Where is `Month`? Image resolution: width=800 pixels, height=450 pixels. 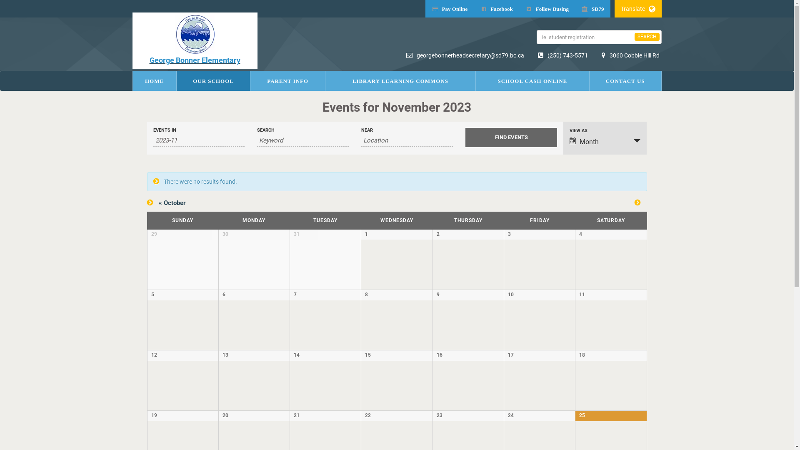 Month is located at coordinates (605, 142).